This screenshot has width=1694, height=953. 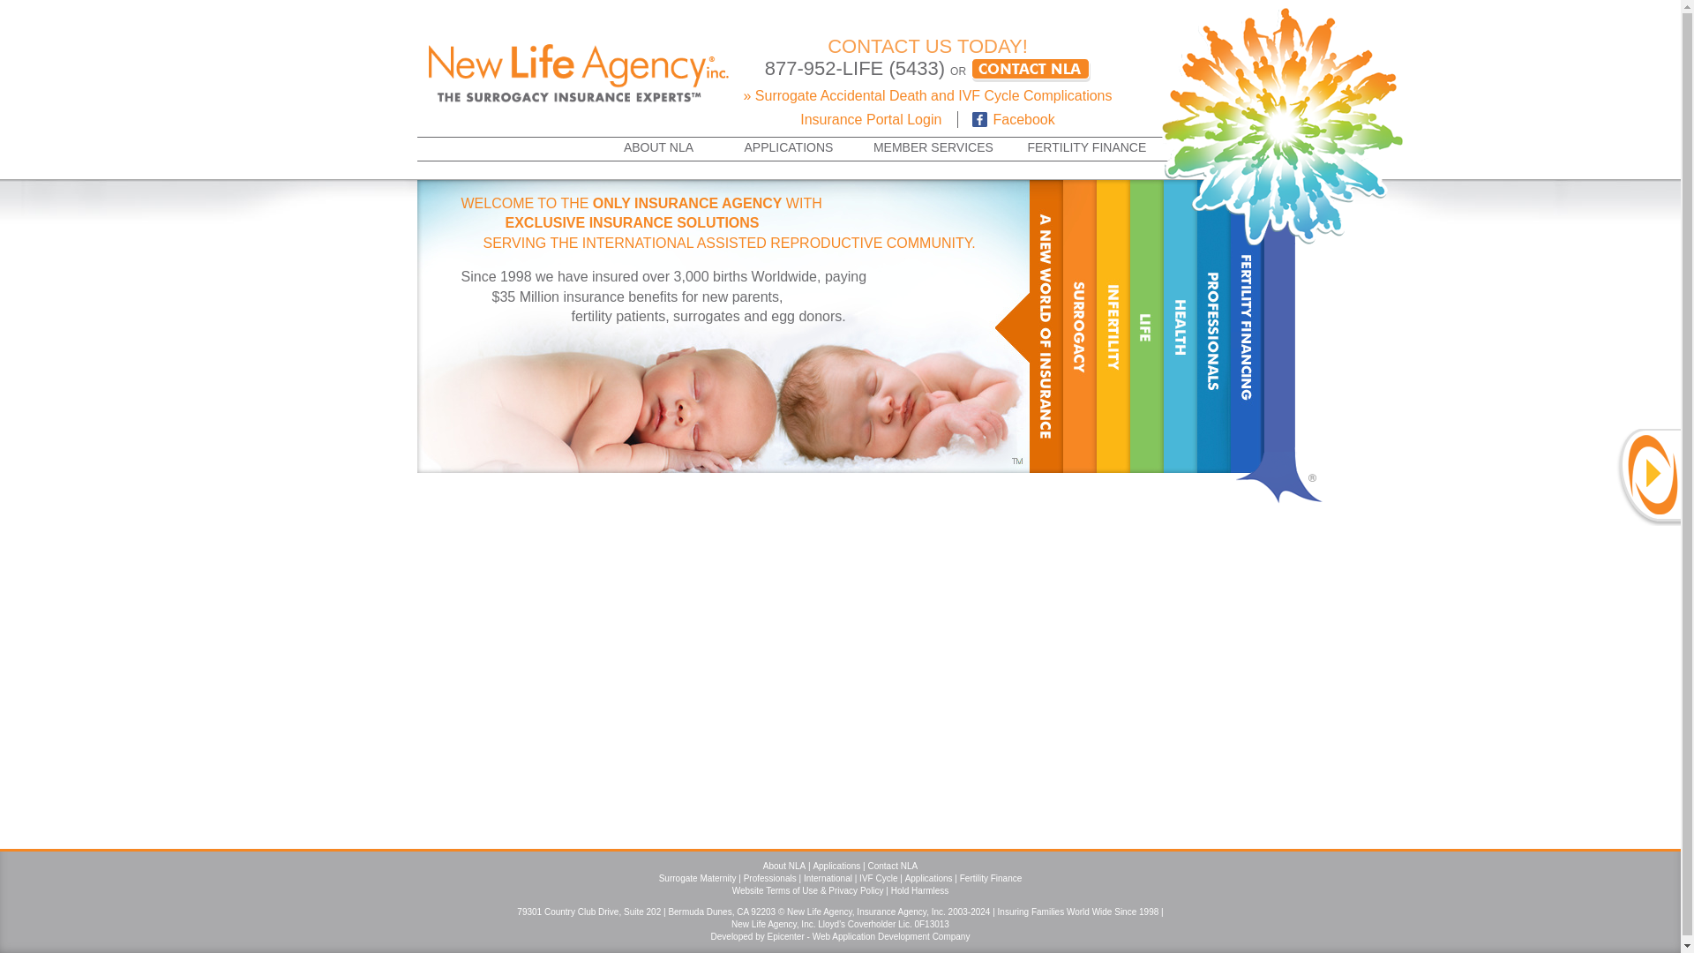 What do you see at coordinates (1087, 148) in the screenshot?
I see `FERTILITY FINANCE` at bounding box center [1087, 148].